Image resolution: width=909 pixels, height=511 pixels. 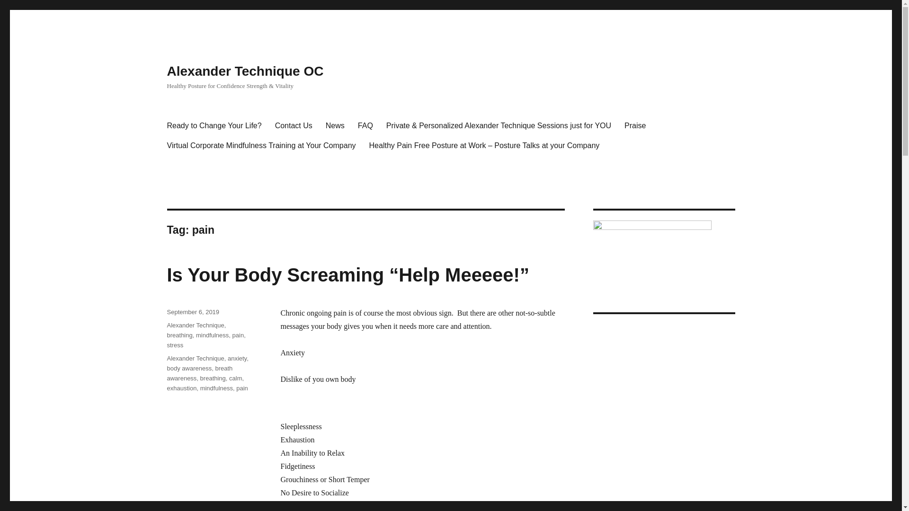 What do you see at coordinates (212, 335) in the screenshot?
I see `mindfulness` at bounding box center [212, 335].